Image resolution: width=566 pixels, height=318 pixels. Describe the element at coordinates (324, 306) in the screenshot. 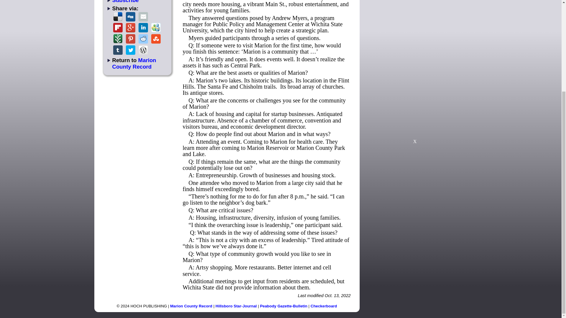

I see `Checkerboard` at that location.